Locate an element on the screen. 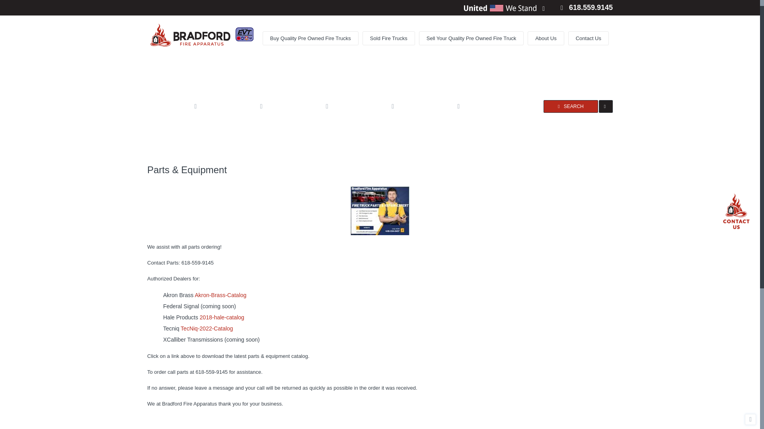 The height and width of the screenshot is (429, 764). 618.559.9145 is located at coordinates (587, 7).